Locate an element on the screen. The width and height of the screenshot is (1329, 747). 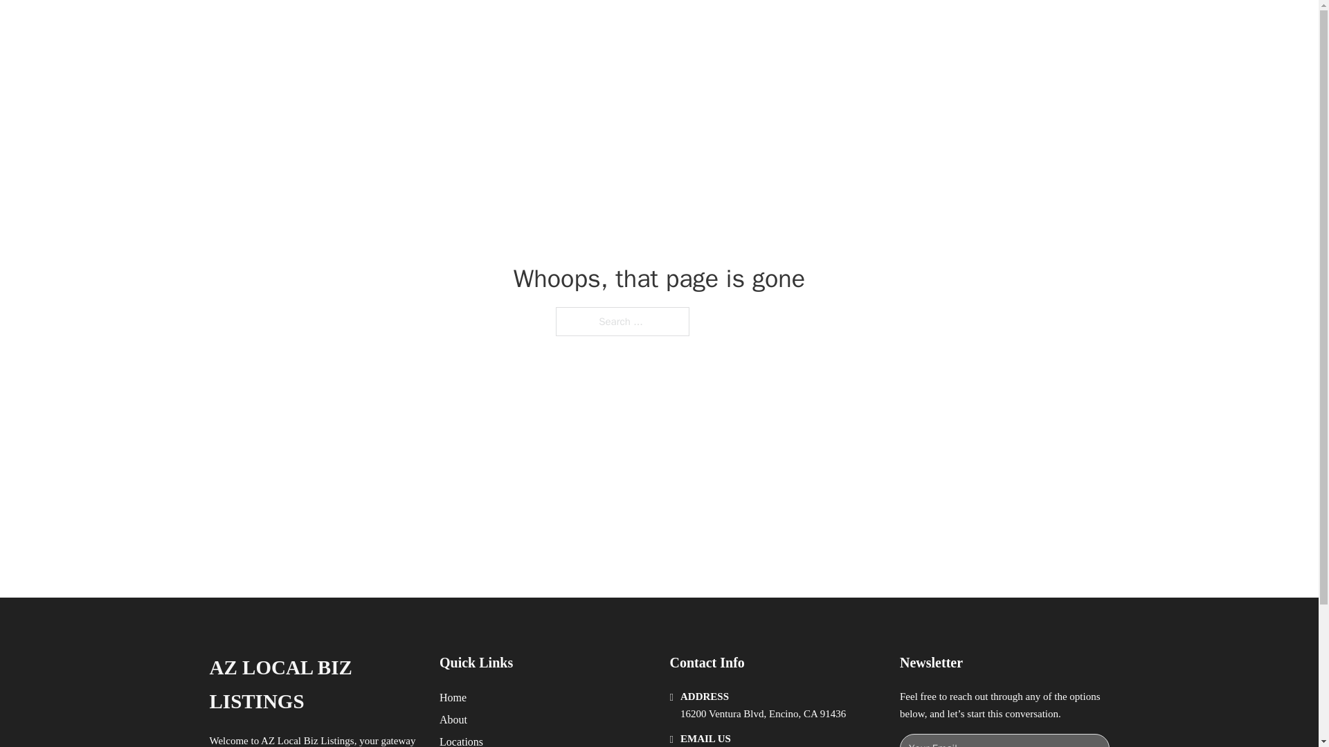
Home is located at coordinates (453, 697).